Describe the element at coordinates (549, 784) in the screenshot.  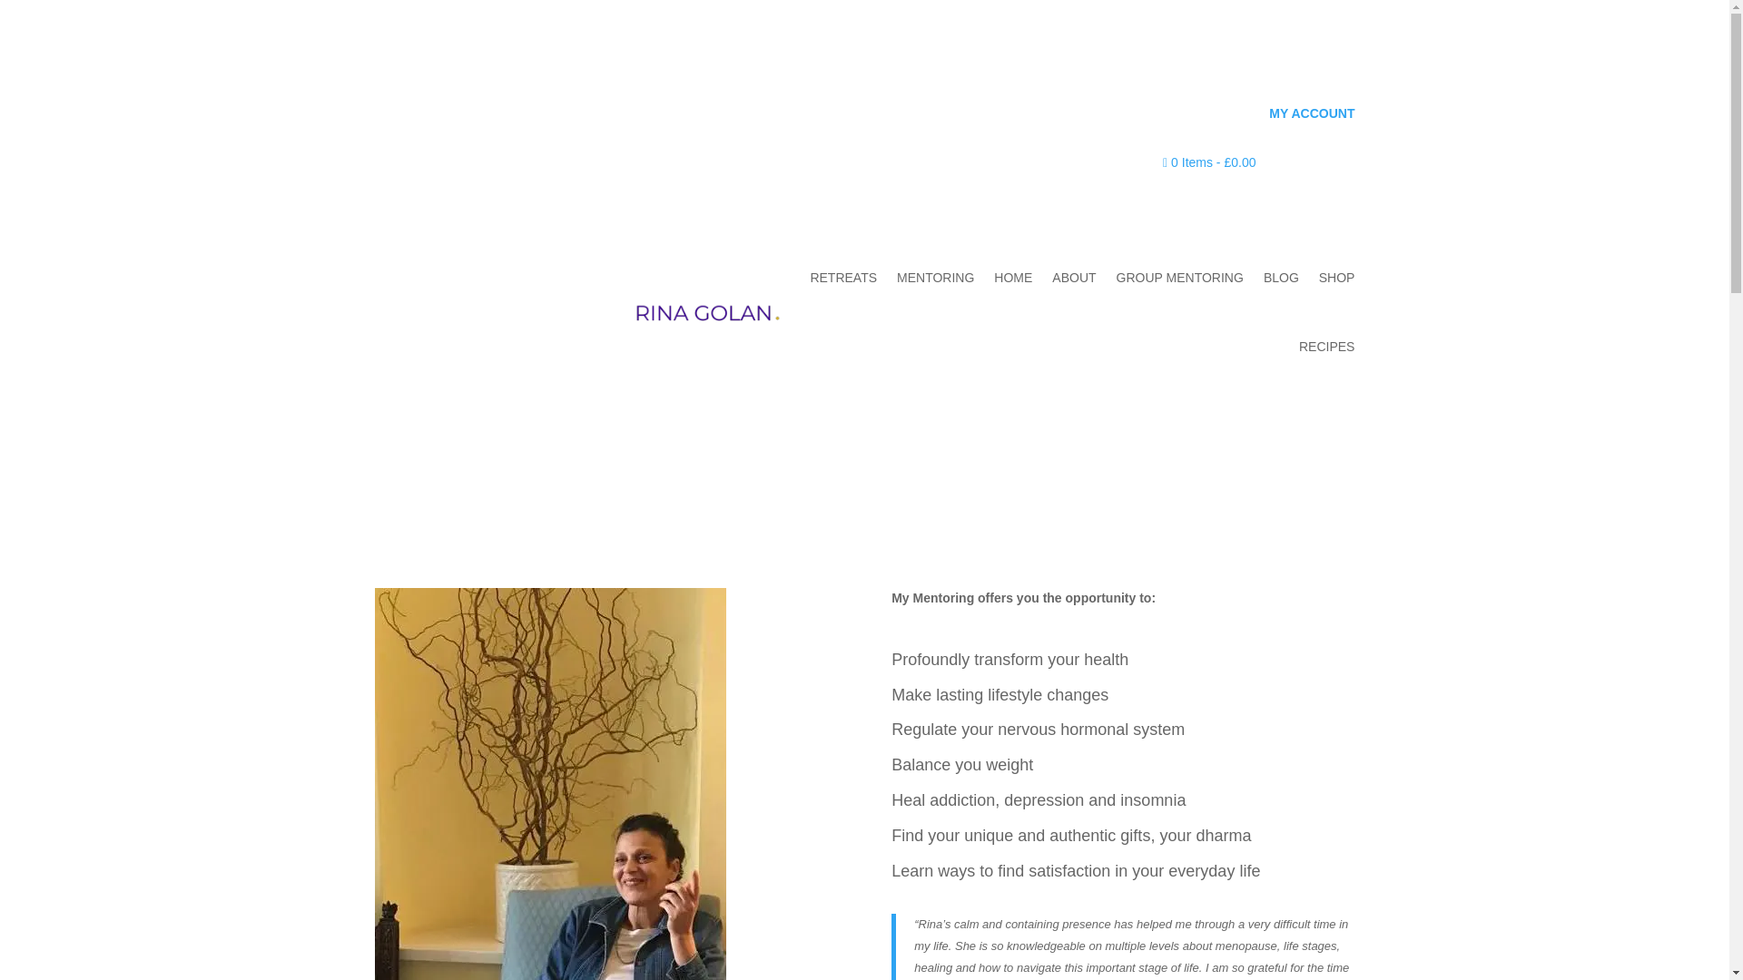
I see `Mentoring` at that location.